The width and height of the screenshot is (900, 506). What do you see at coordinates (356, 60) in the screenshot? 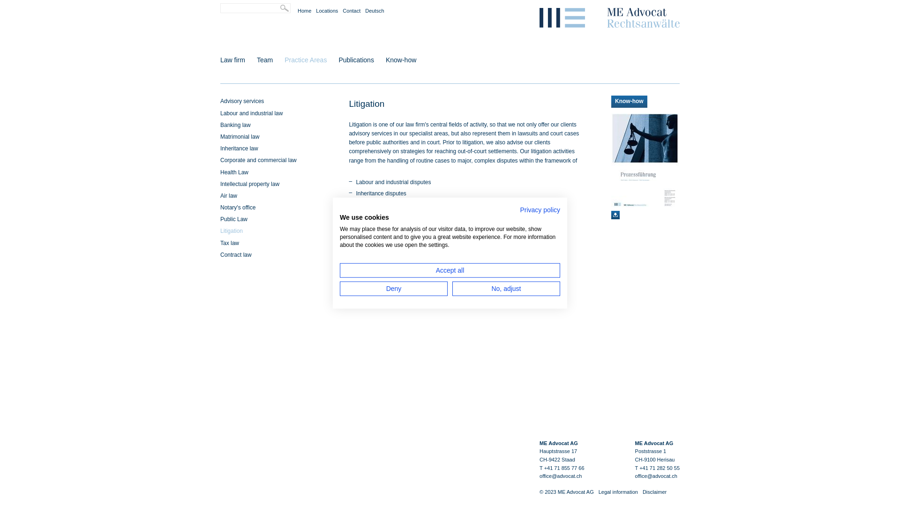
I see `Publications` at bounding box center [356, 60].